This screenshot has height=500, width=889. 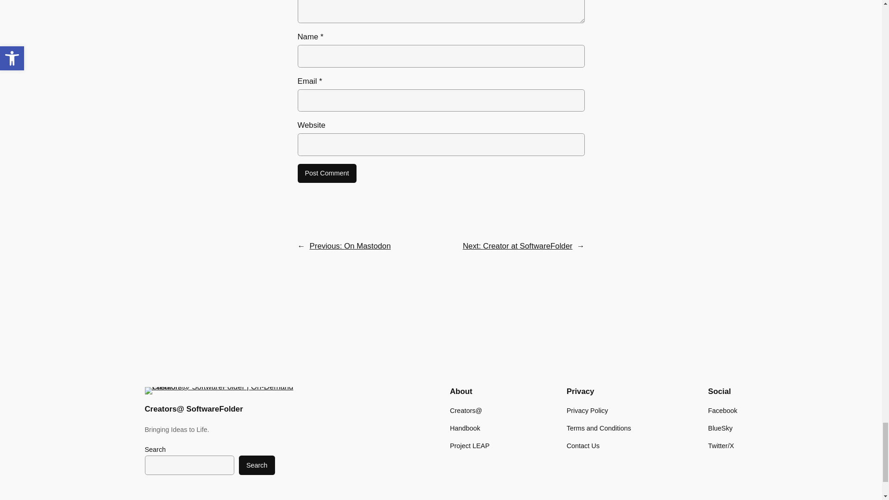 What do you see at coordinates (350, 246) in the screenshot?
I see `Previous: On Mastodon` at bounding box center [350, 246].